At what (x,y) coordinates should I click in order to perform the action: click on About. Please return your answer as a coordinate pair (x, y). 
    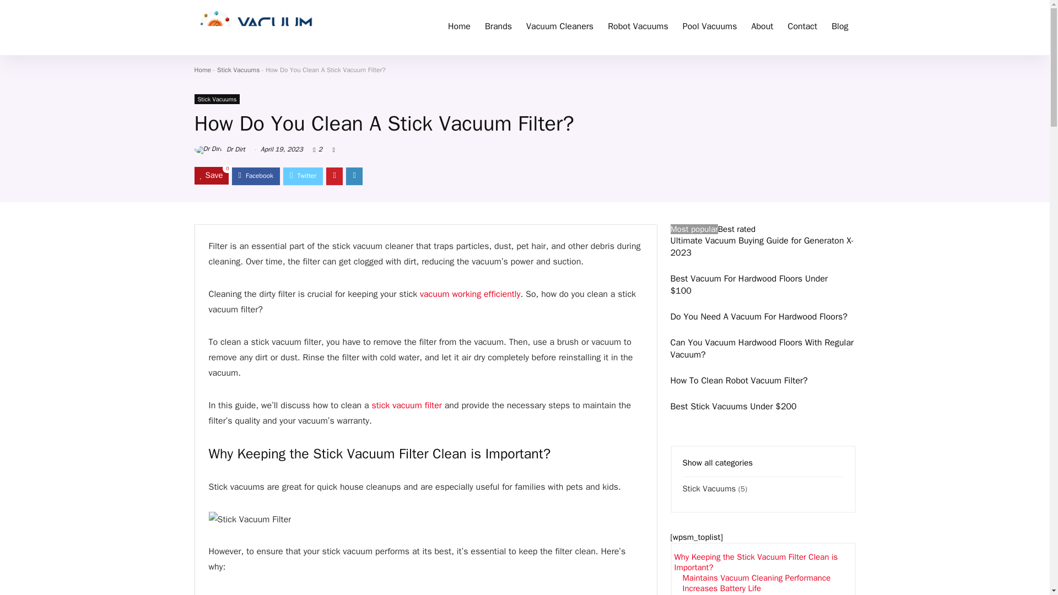
    Looking at the image, I should click on (763, 28).